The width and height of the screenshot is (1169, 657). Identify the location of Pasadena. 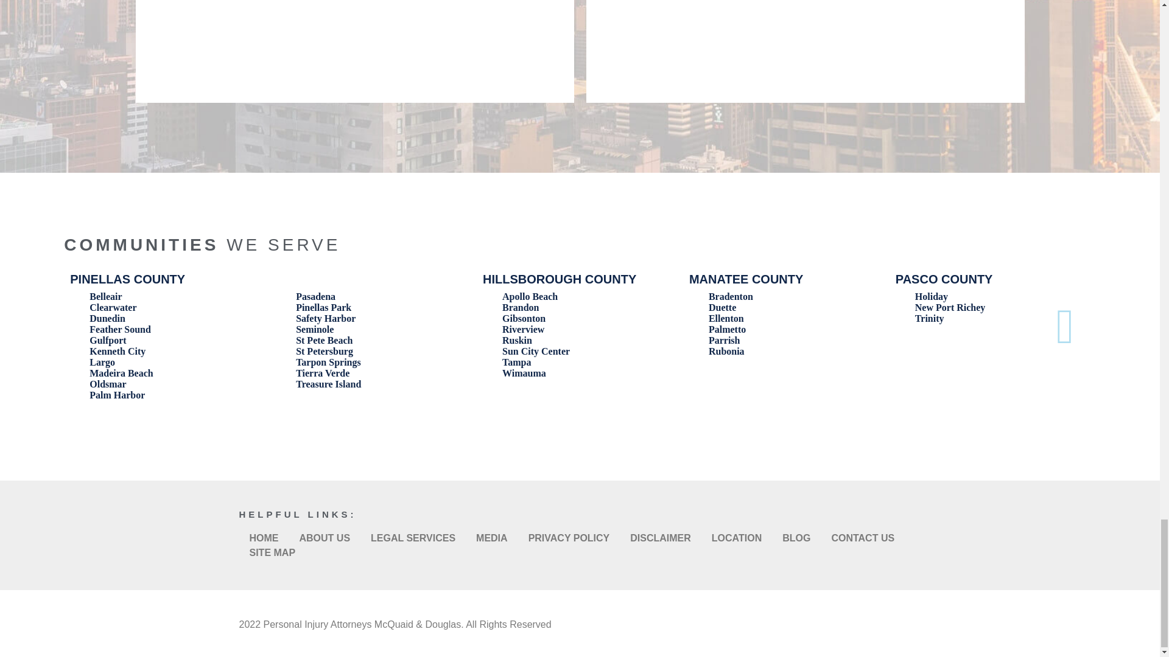
(315, 296).